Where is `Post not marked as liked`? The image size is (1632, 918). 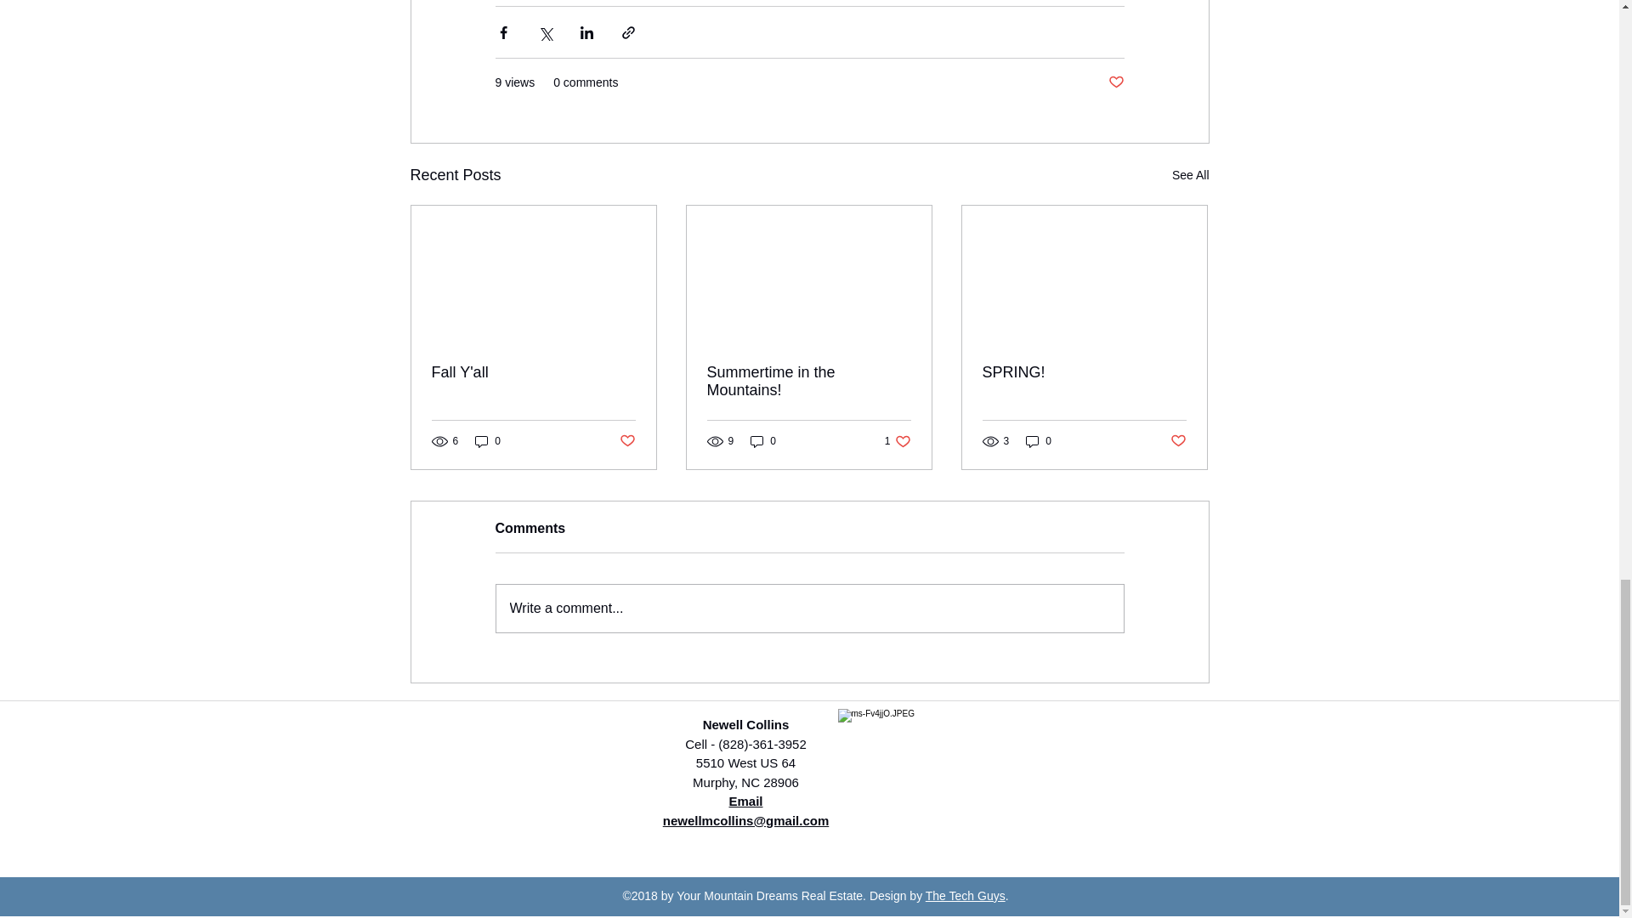 Post not marked as liked is located at coordinates (488, 440).